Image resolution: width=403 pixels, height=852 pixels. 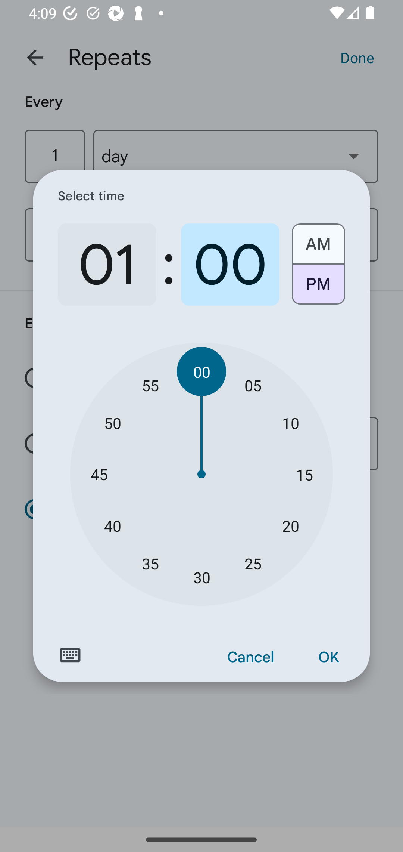 What do you see at coordinates (290, 525) in the screenshot?
I see `20 20 minutes` at bounding box center [290, 525].